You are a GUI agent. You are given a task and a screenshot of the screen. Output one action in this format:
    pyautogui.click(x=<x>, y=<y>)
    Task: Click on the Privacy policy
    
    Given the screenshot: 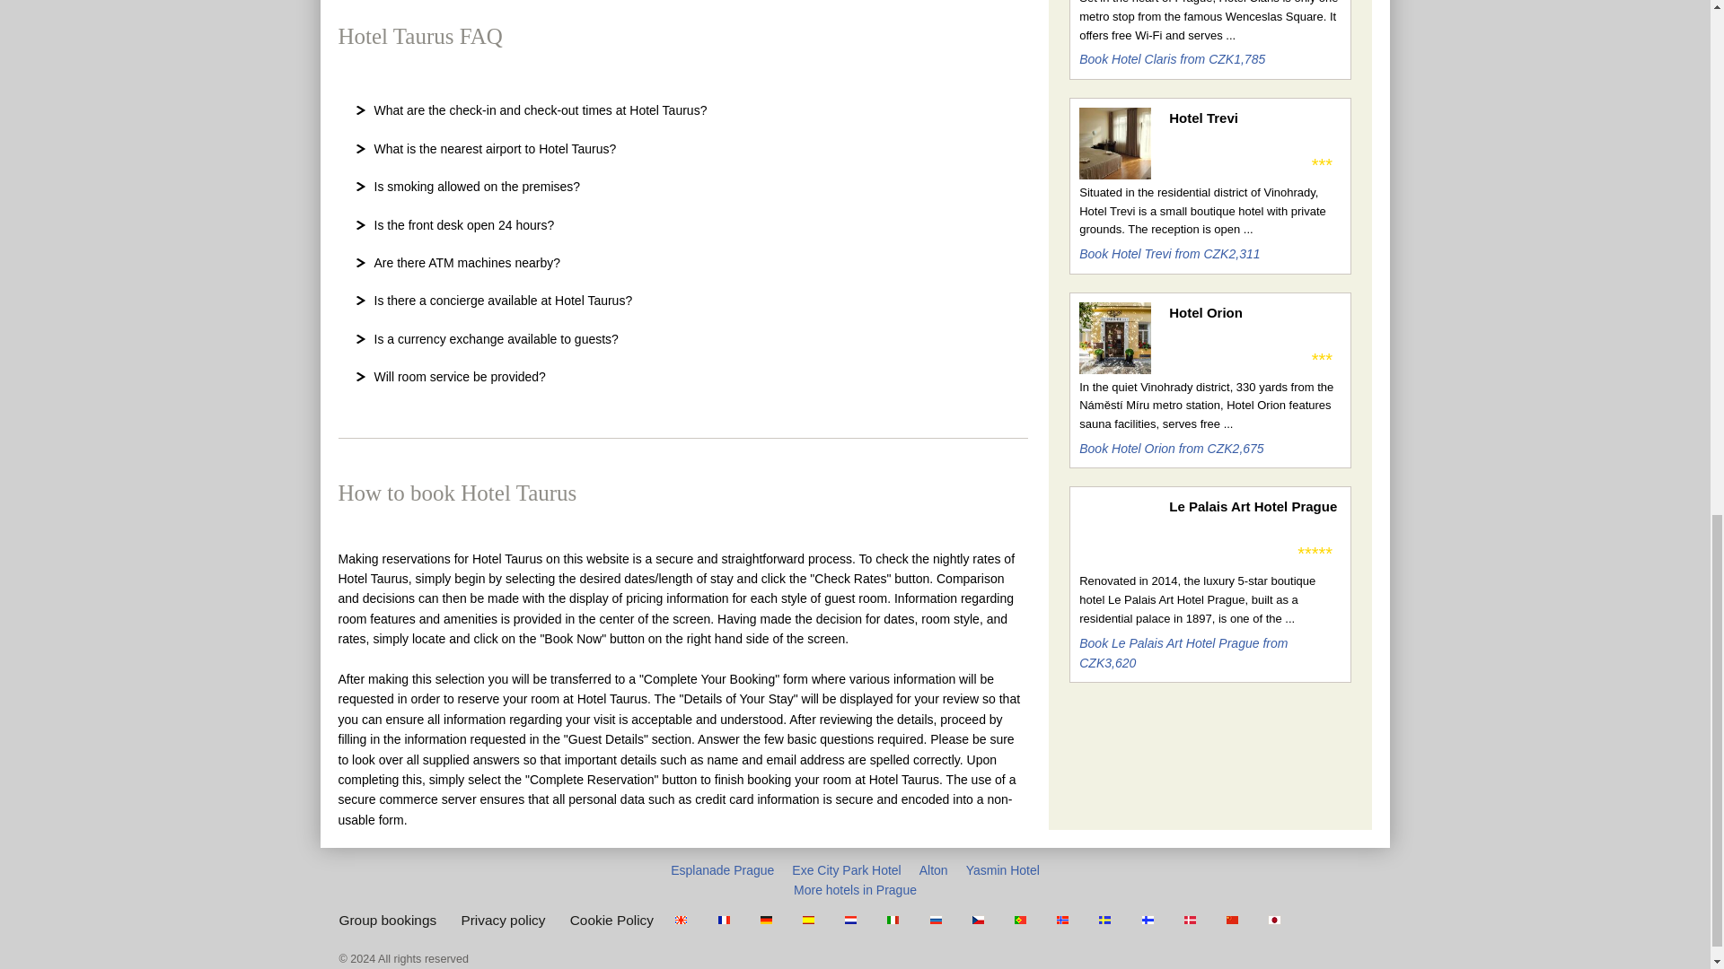 What is the action you would take?
    pyautogui.click(x=502, y=920)
    